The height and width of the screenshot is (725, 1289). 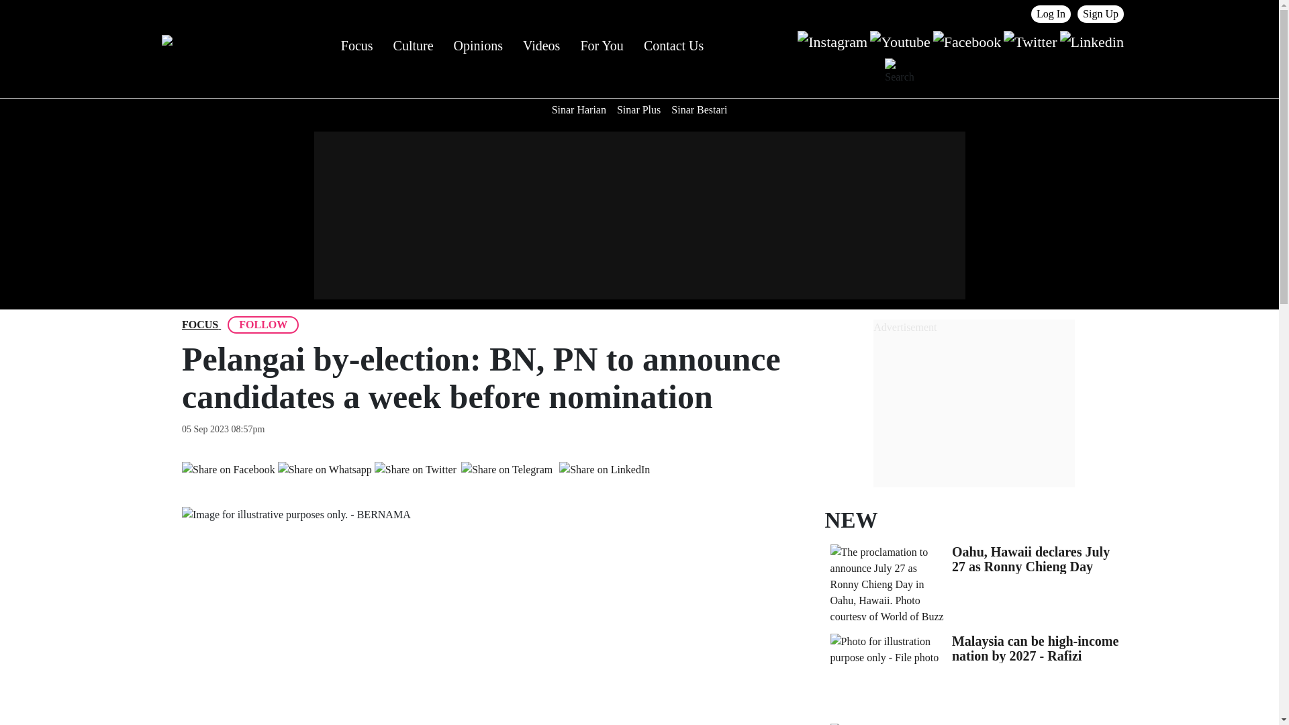 I want to click on Share on Twitter, so click(x=415, y=469).